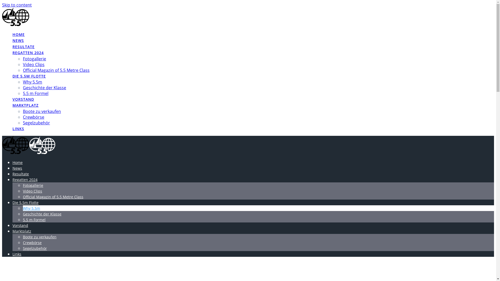  What do you see at coordinates (56, 70) in the screenshot?
I see `Official Magazin of 5.5 Metre Class` at bounding box center [56, 70].